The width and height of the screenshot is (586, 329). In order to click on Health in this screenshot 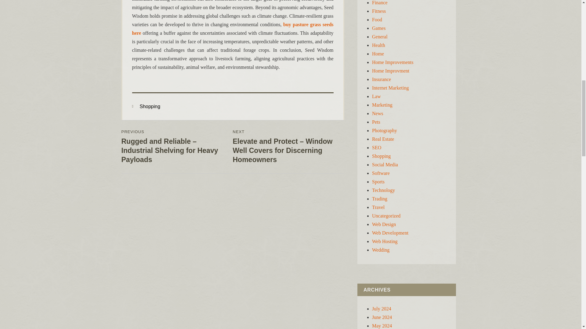, I will do `click(378, 45)`.